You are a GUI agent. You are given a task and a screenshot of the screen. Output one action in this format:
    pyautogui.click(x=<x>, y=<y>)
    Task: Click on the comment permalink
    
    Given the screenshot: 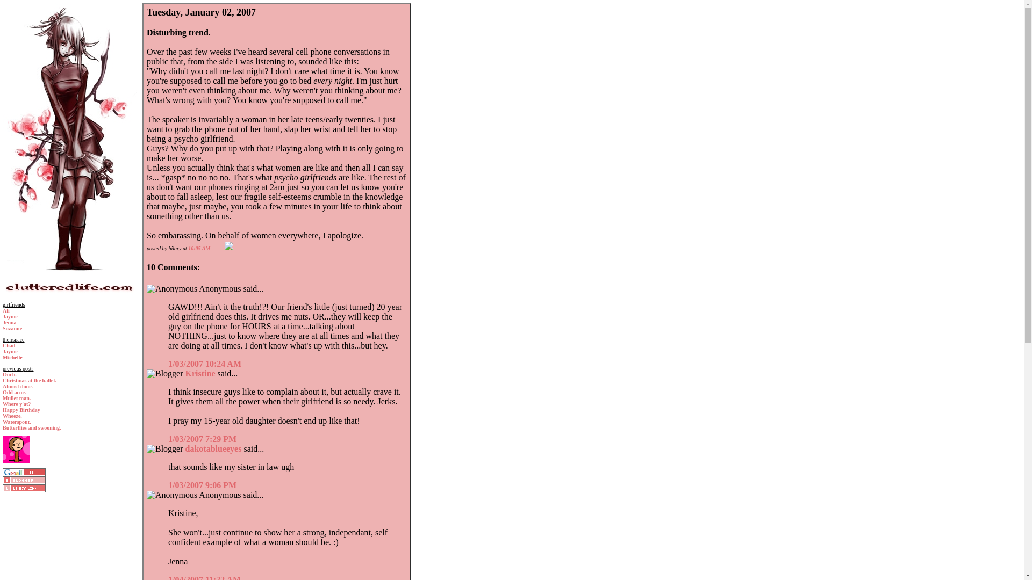 What is the action you would take?
    pyautogui.click(x=202, y=485)
    